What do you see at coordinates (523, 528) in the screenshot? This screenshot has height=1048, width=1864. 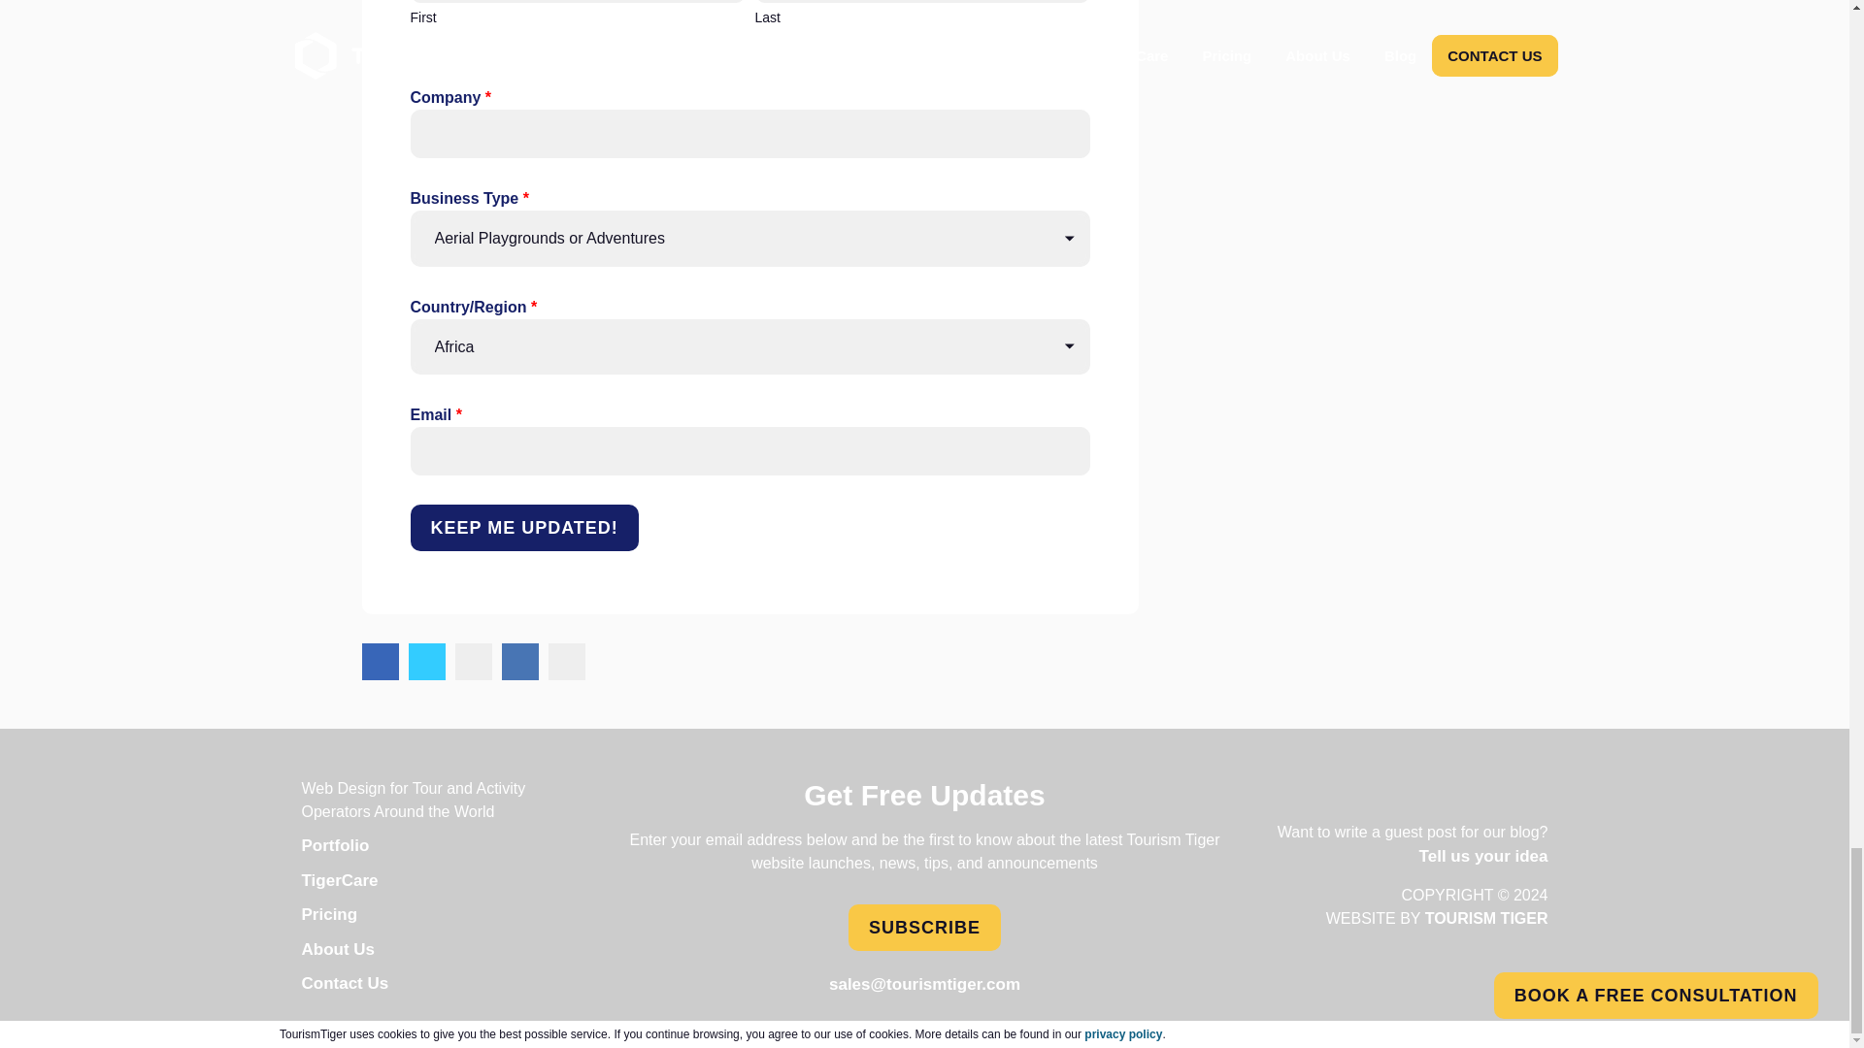 I see `KEEP ME UPDATED!` at bounding box center [523, 528].